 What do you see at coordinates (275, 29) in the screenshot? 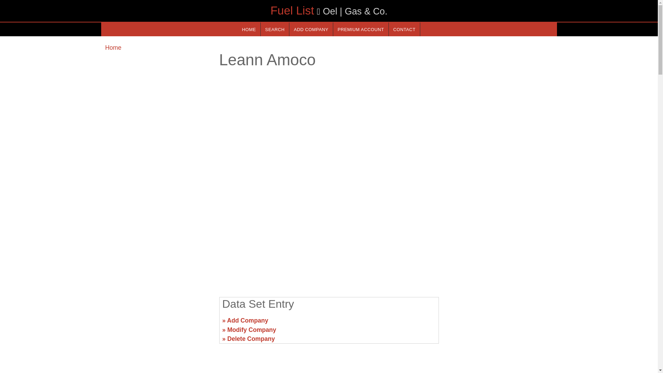
I see `Search in this webseite.` at bounding box center [275, 29].